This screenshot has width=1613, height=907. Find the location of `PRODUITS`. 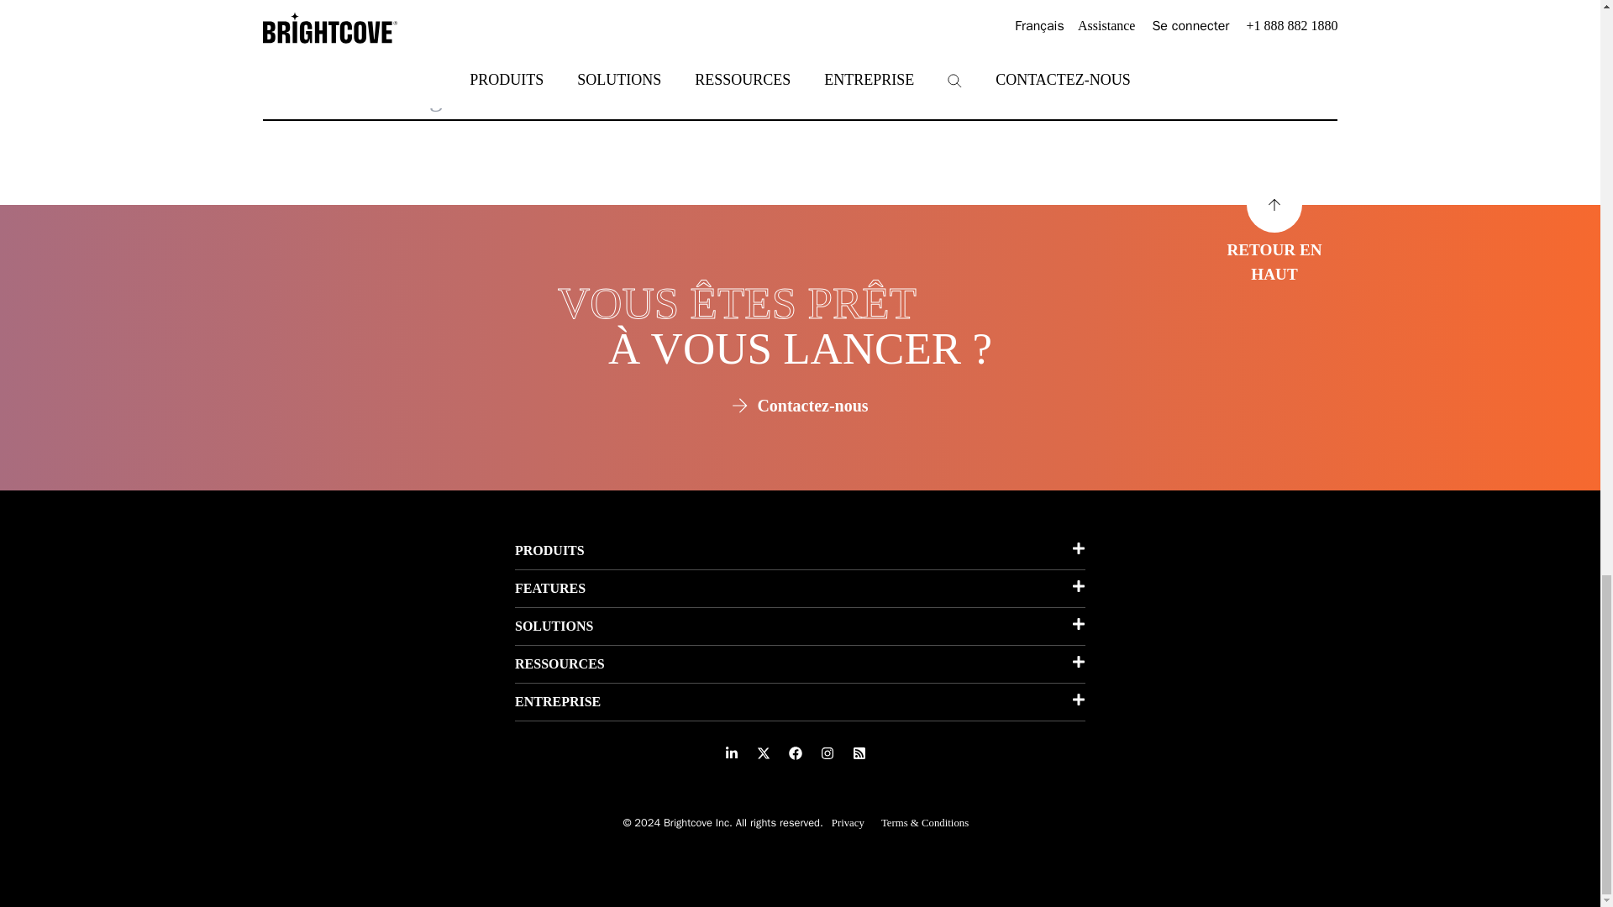

PRODUITS is located at coordinates (800, 551).